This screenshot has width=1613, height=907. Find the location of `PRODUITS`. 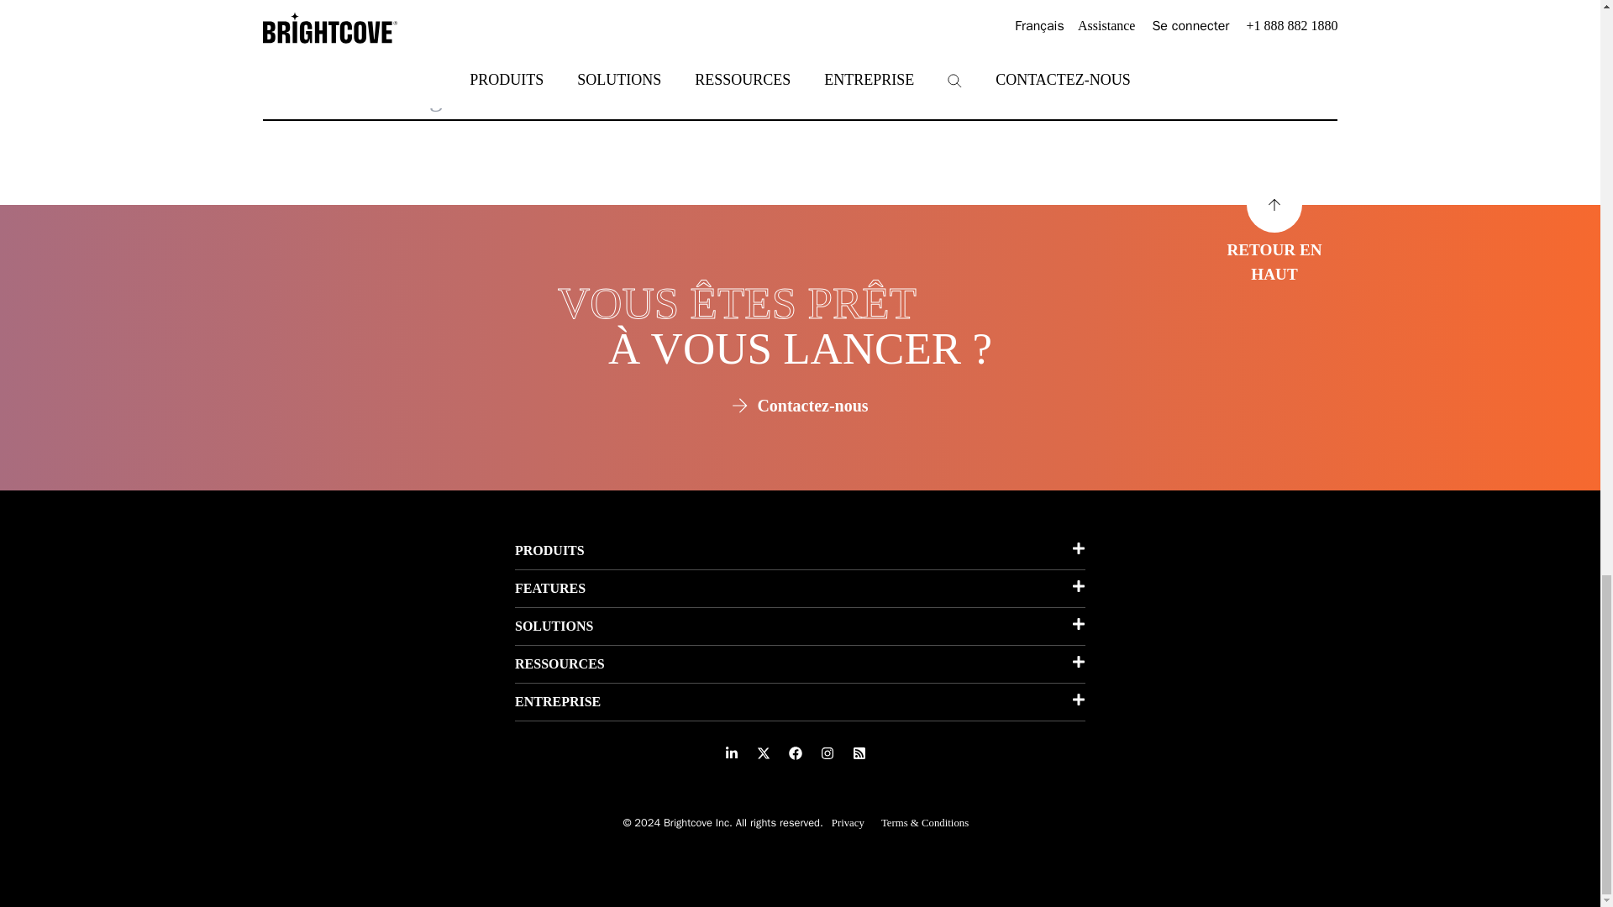

PRODUITS is located at coordinates (800, 551).